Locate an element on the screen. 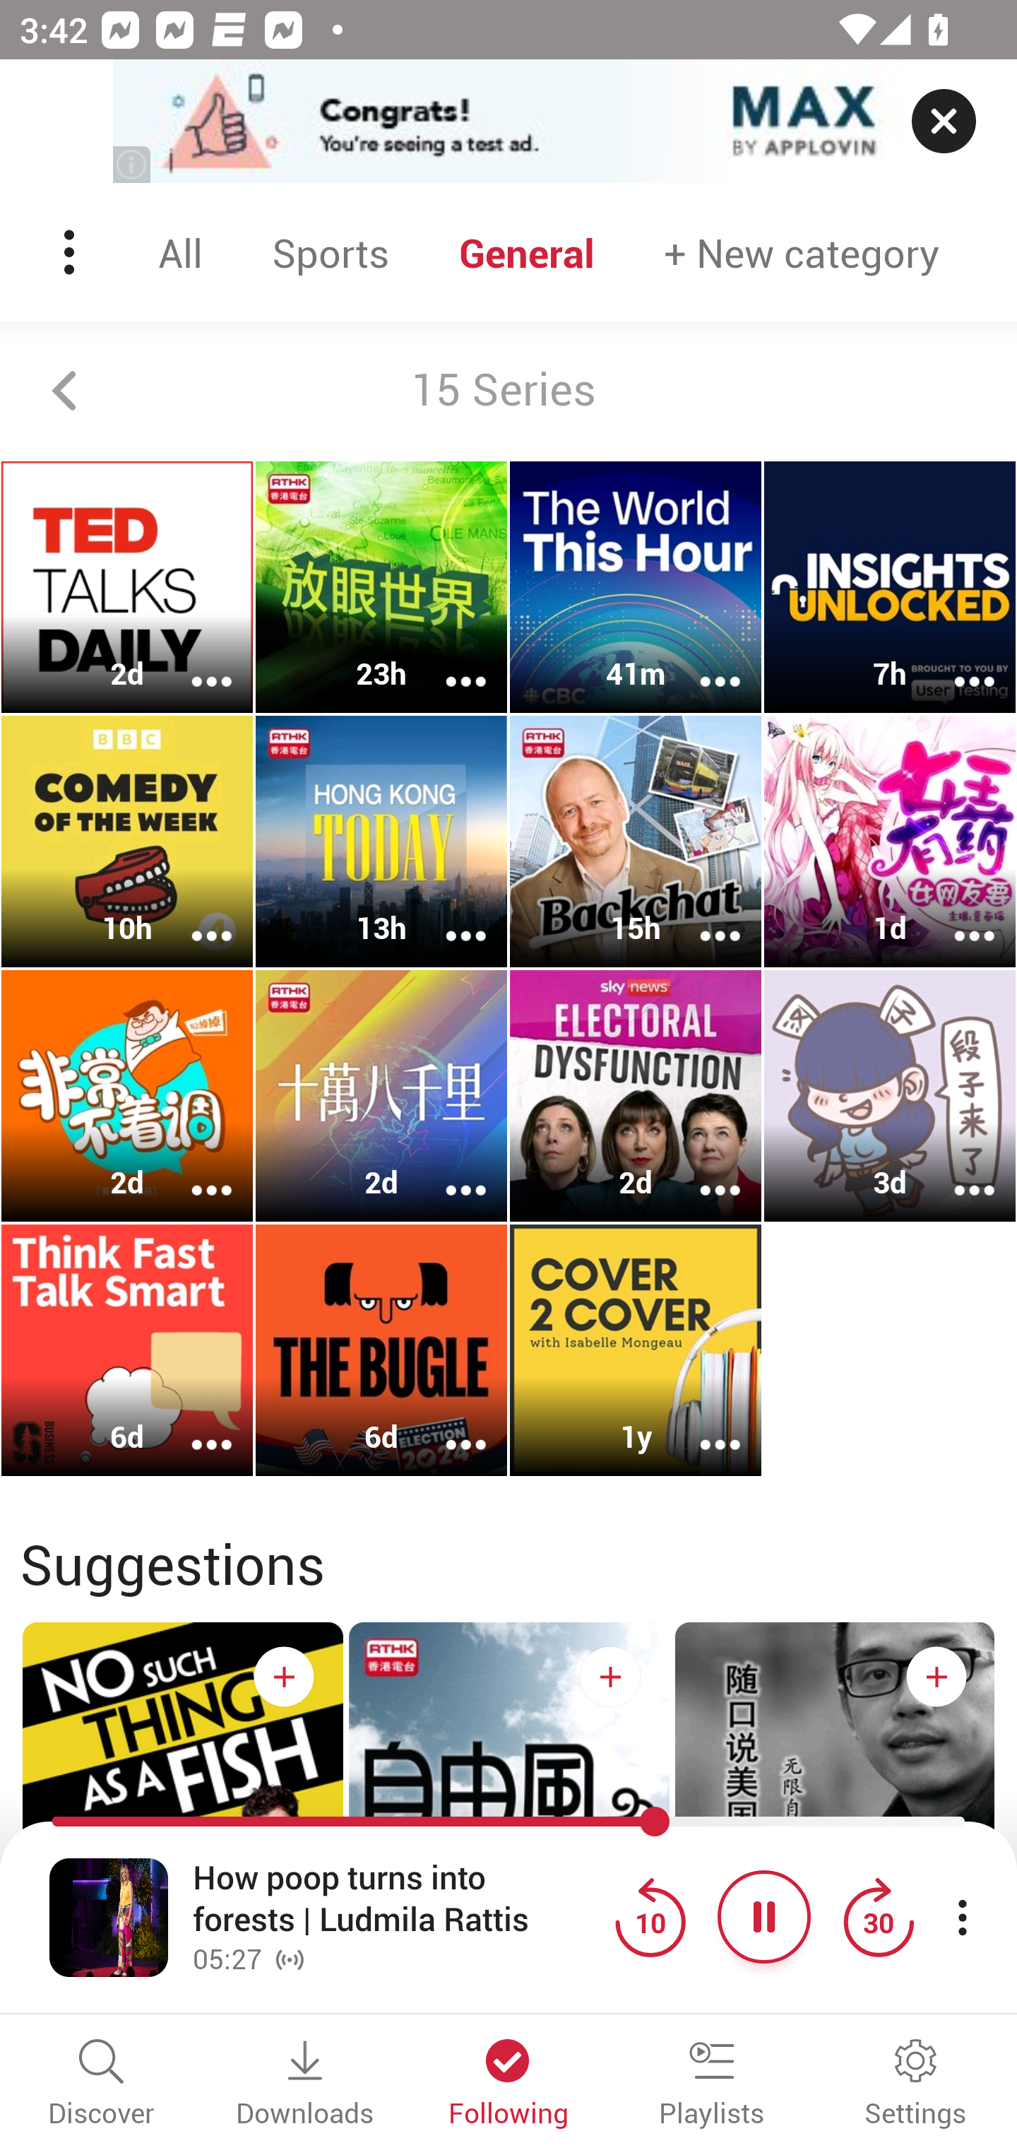 The width and height of the screenshot is (1017, 2148). Following is located at coordinates (509, 2084).